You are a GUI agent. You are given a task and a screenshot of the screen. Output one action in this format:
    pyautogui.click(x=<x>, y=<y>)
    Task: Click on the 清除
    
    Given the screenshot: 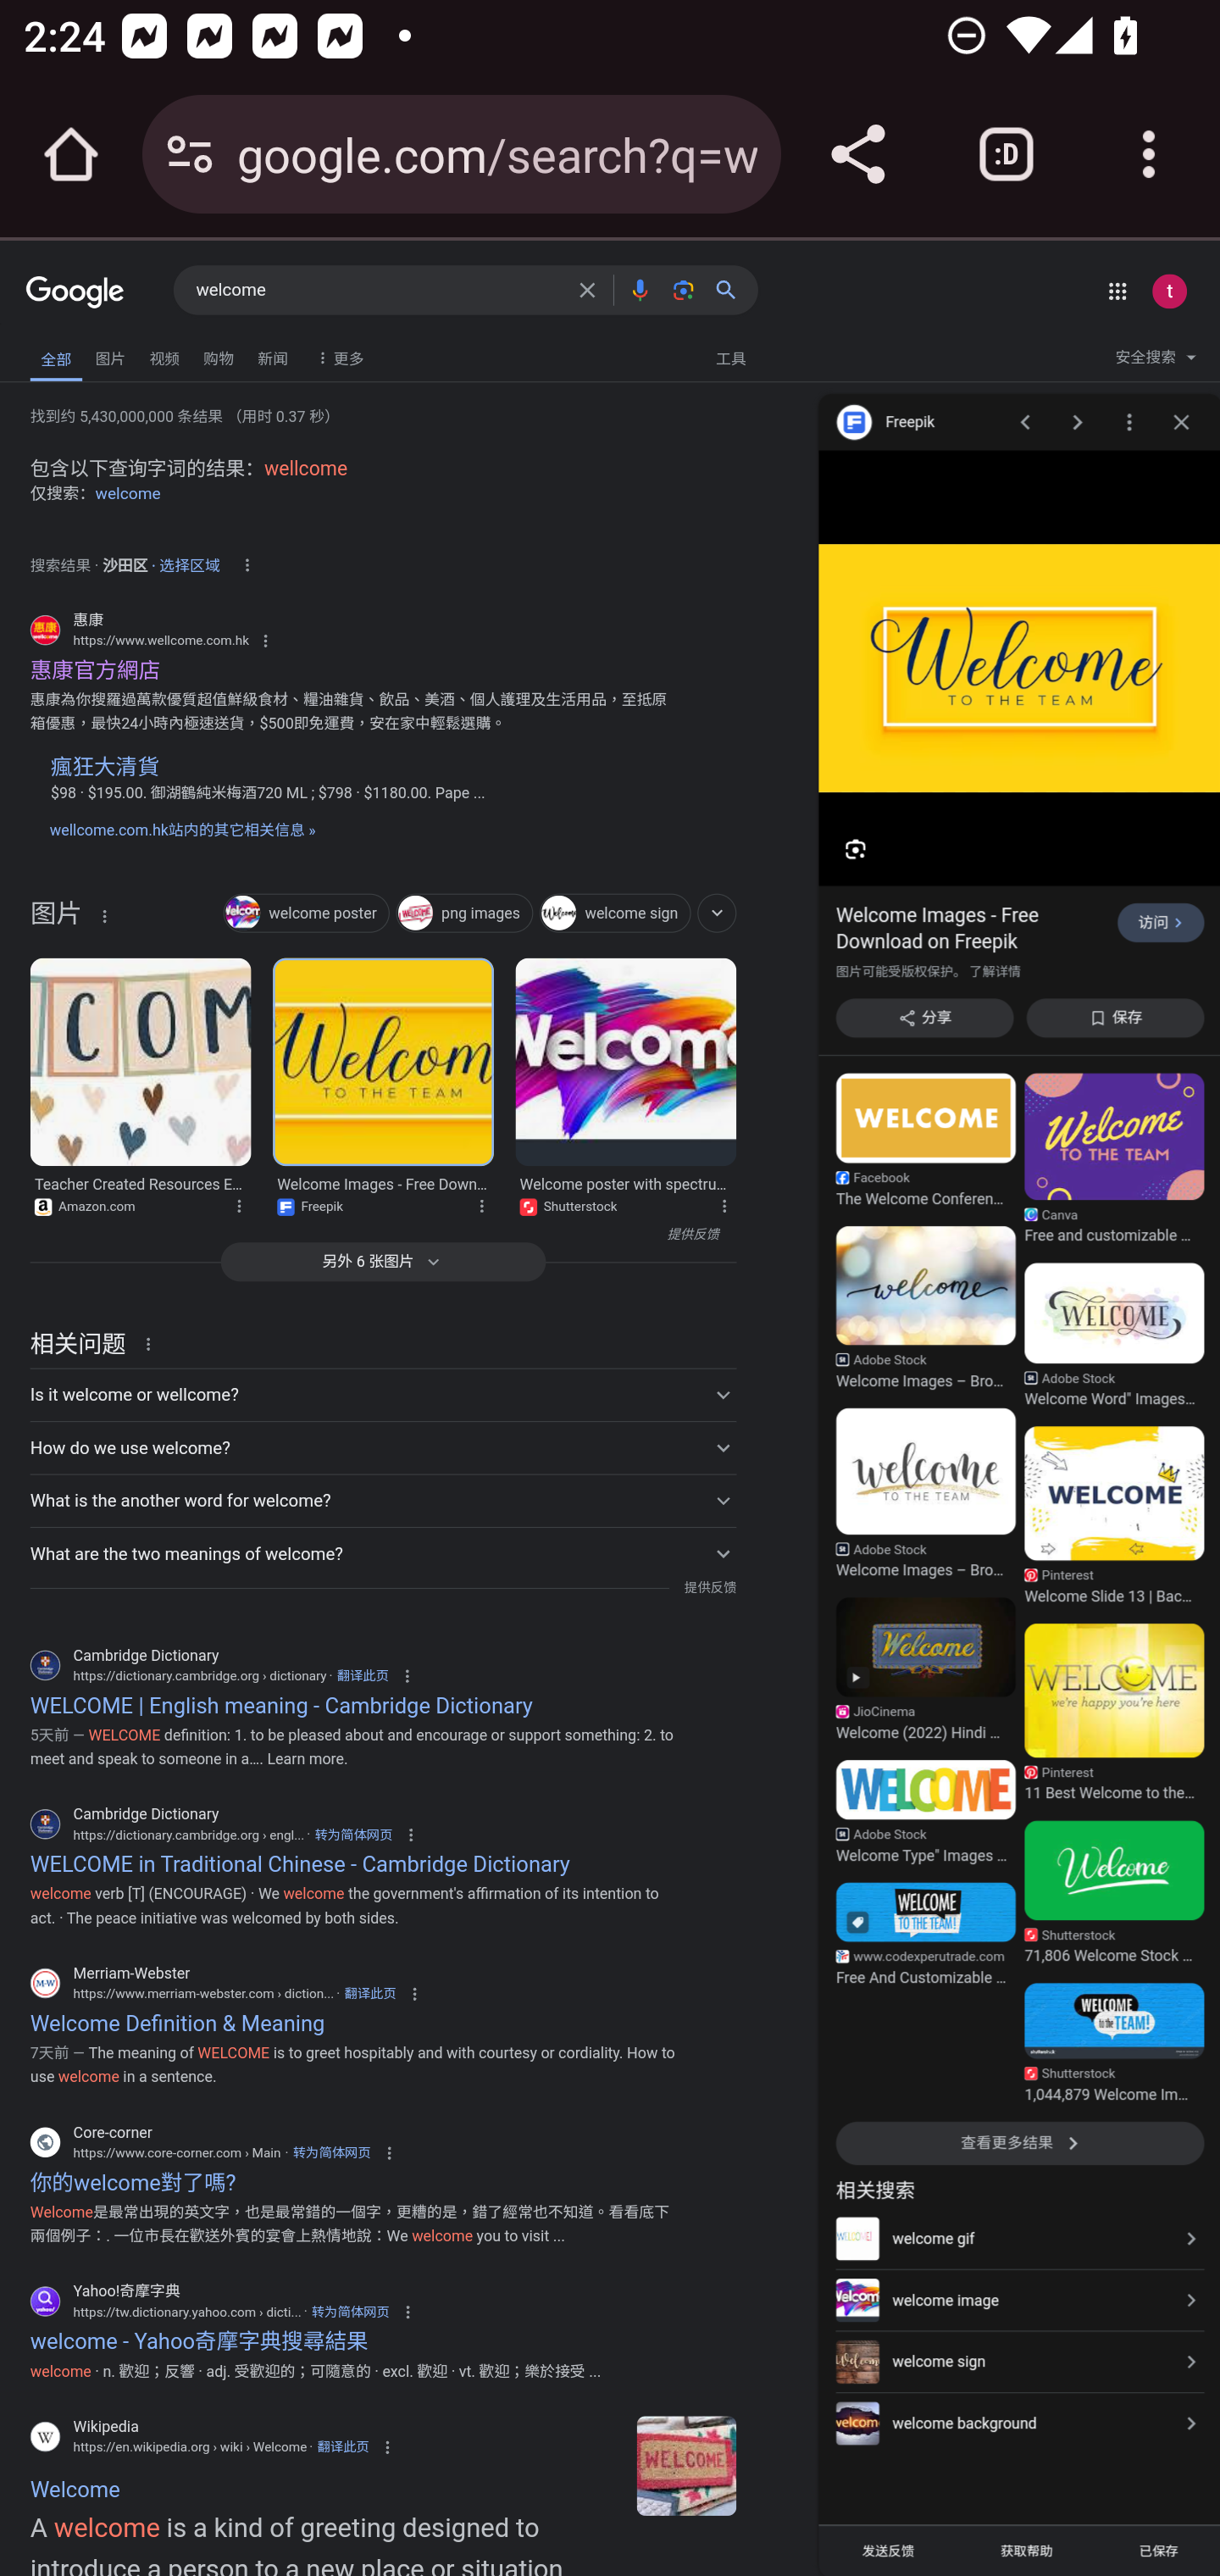 What is the action you would take?
    pyautogui.click(x=587, y=290)
    